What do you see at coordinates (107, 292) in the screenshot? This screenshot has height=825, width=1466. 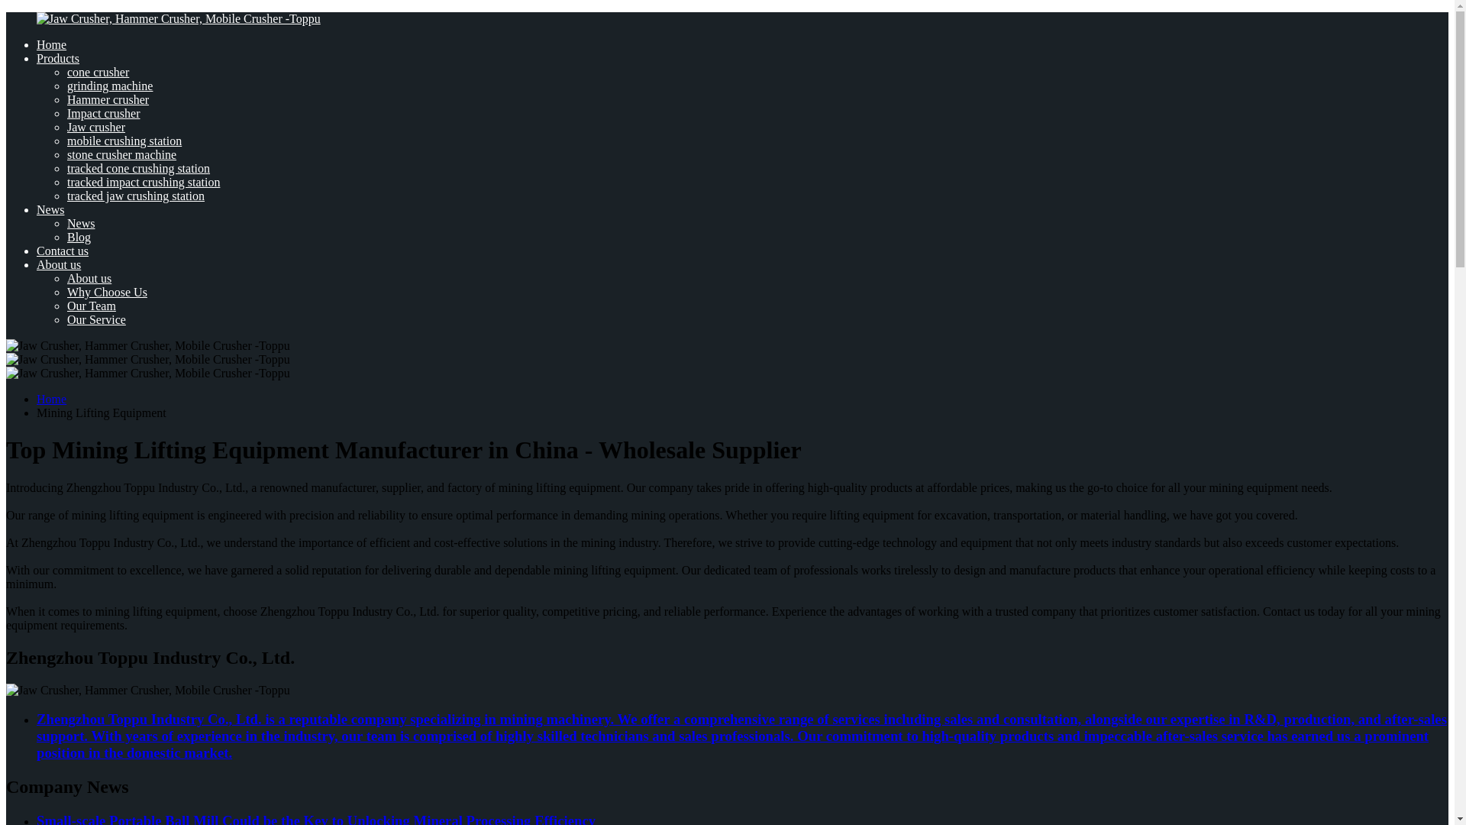 I see `Why Choose Us` at bounding box center [107, 292].